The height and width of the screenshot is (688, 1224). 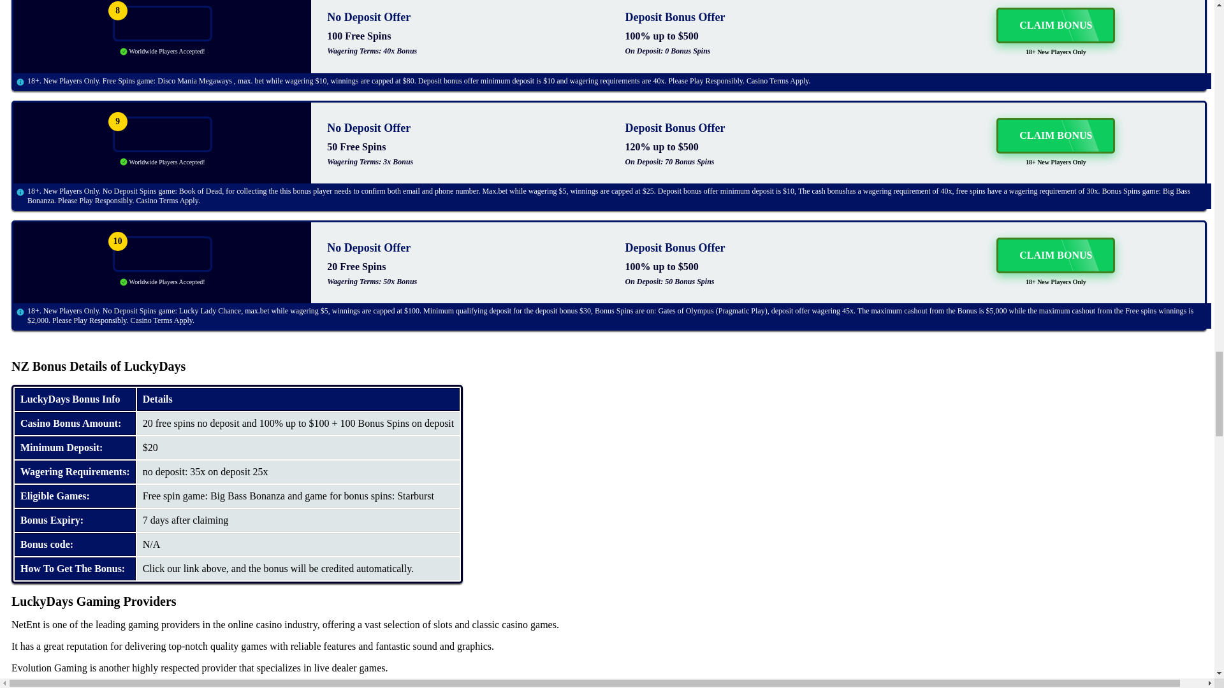 What do you see at coordinates (75, 471) in the screenshot?
I see `The wagering requirements` at bounding box center [75, 471].